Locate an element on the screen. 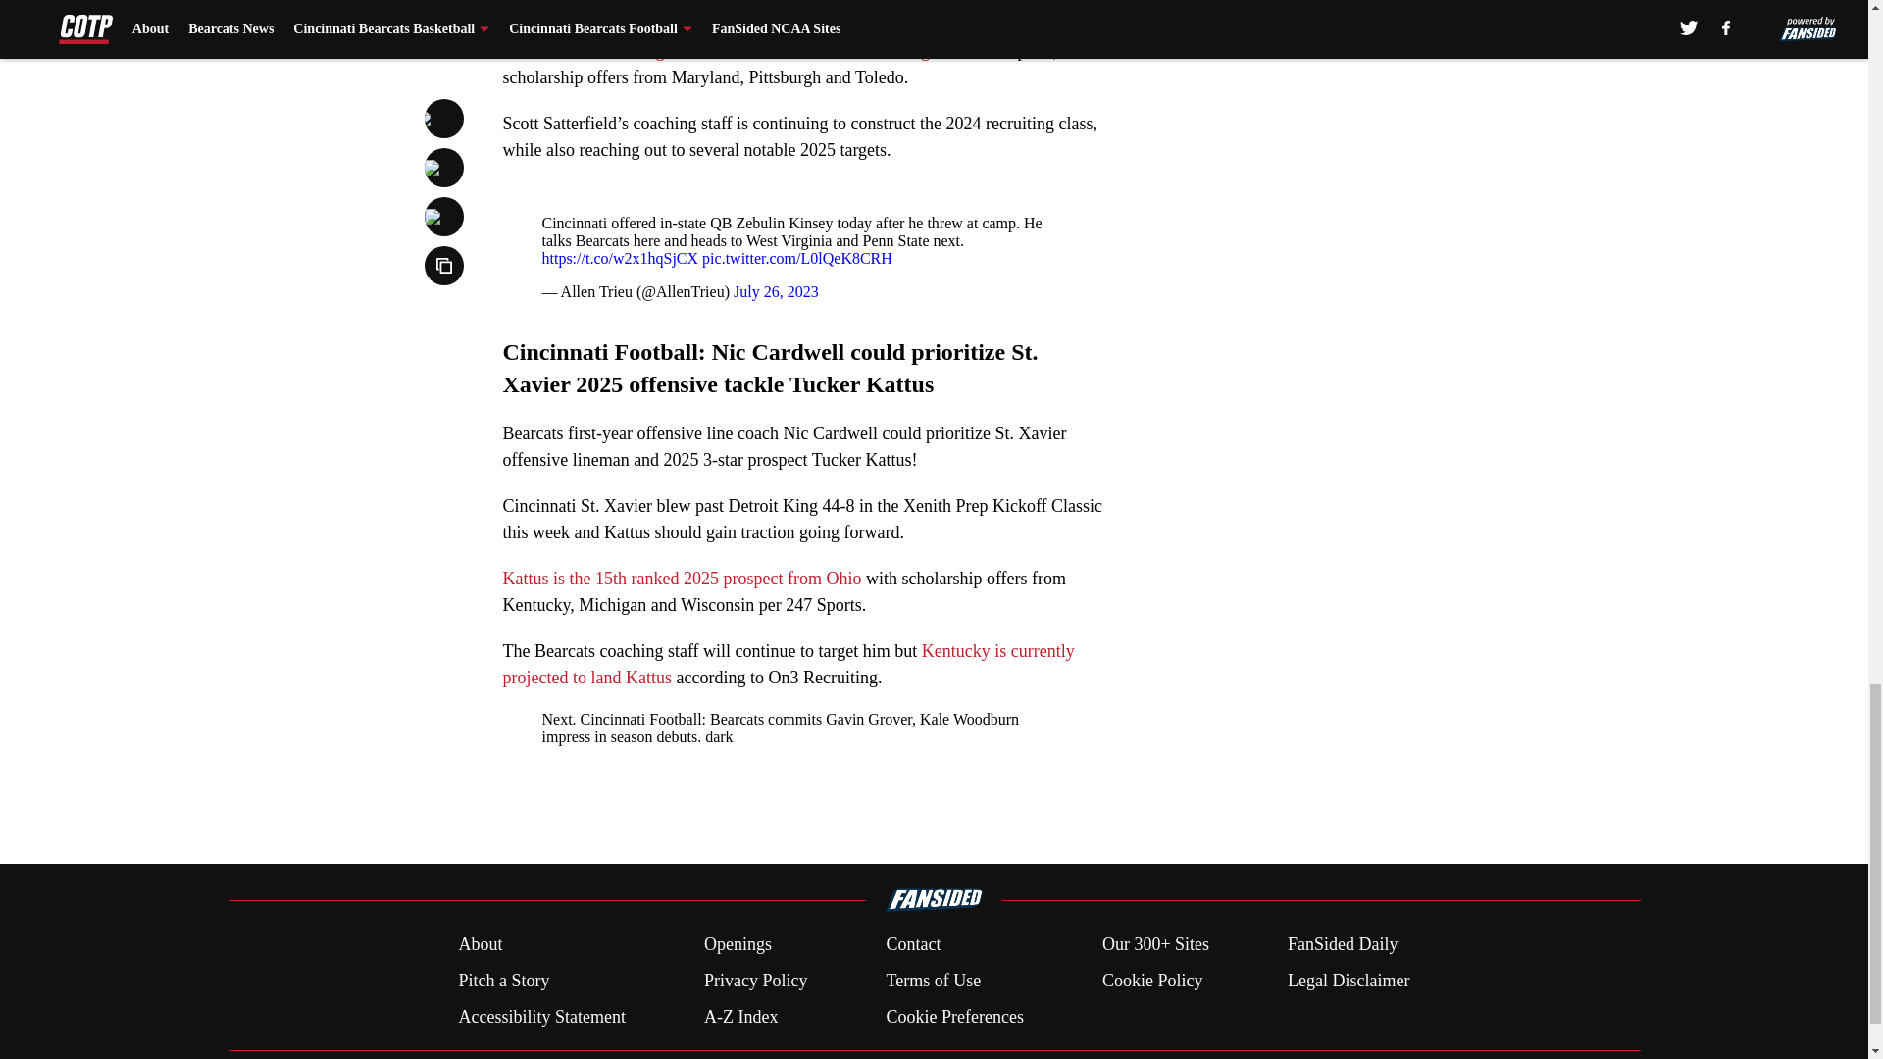 This screenshot has height=1059, width=1883. Kattus is the 15th ranked 2025 prospect from Ohio is located at coordinates (681, 579).